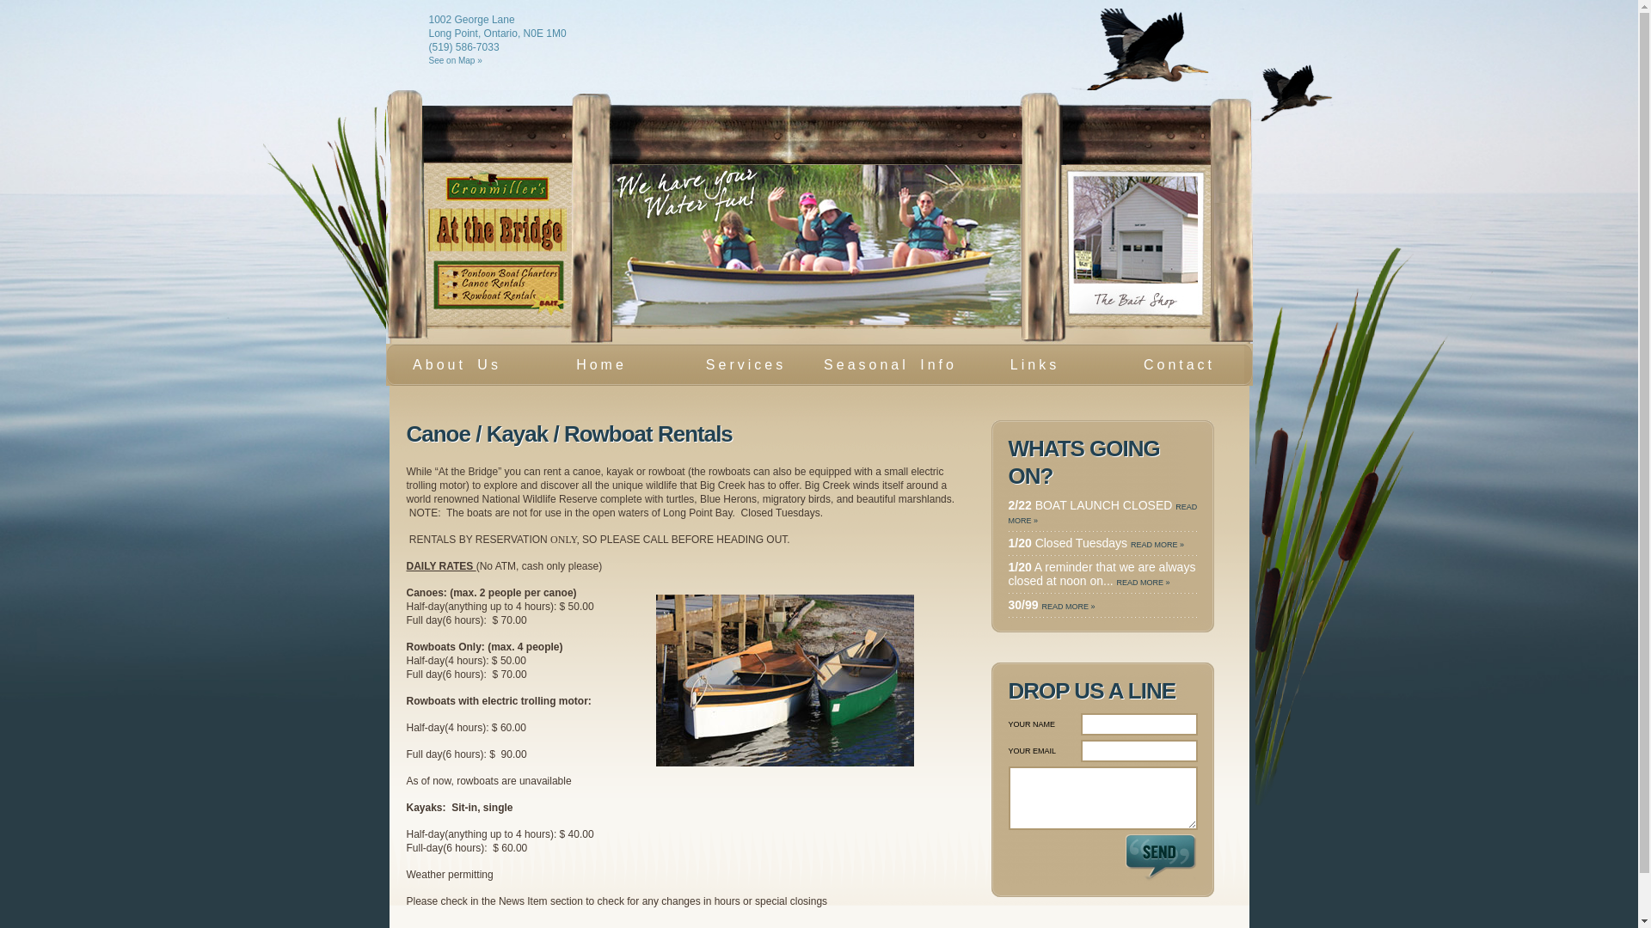  I want to click on About Us, so click(457, 364).